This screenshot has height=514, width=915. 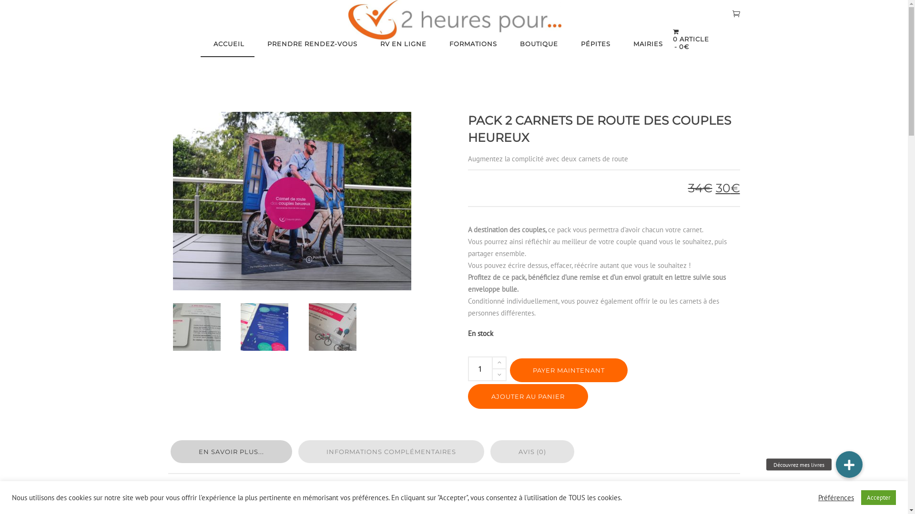 I want to click on AJOUTER AU PANIER, so click(x=528, y=396).